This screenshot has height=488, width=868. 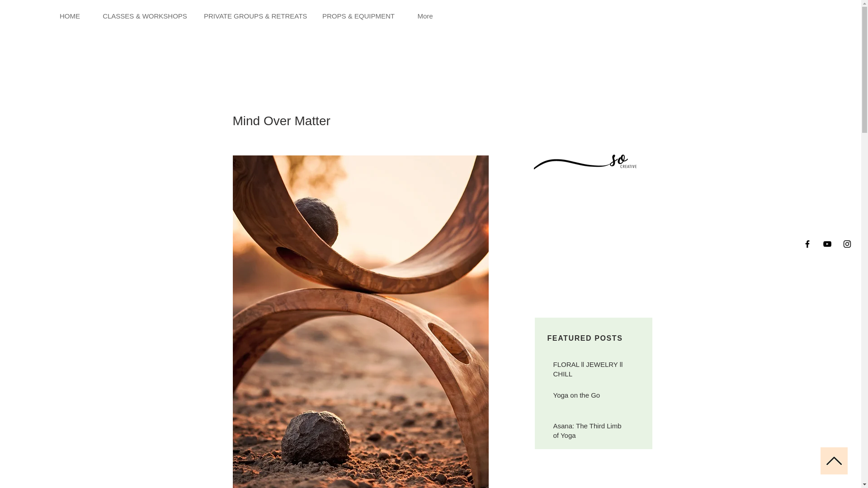 I want to click on HOME, so click(x=70, y=16).